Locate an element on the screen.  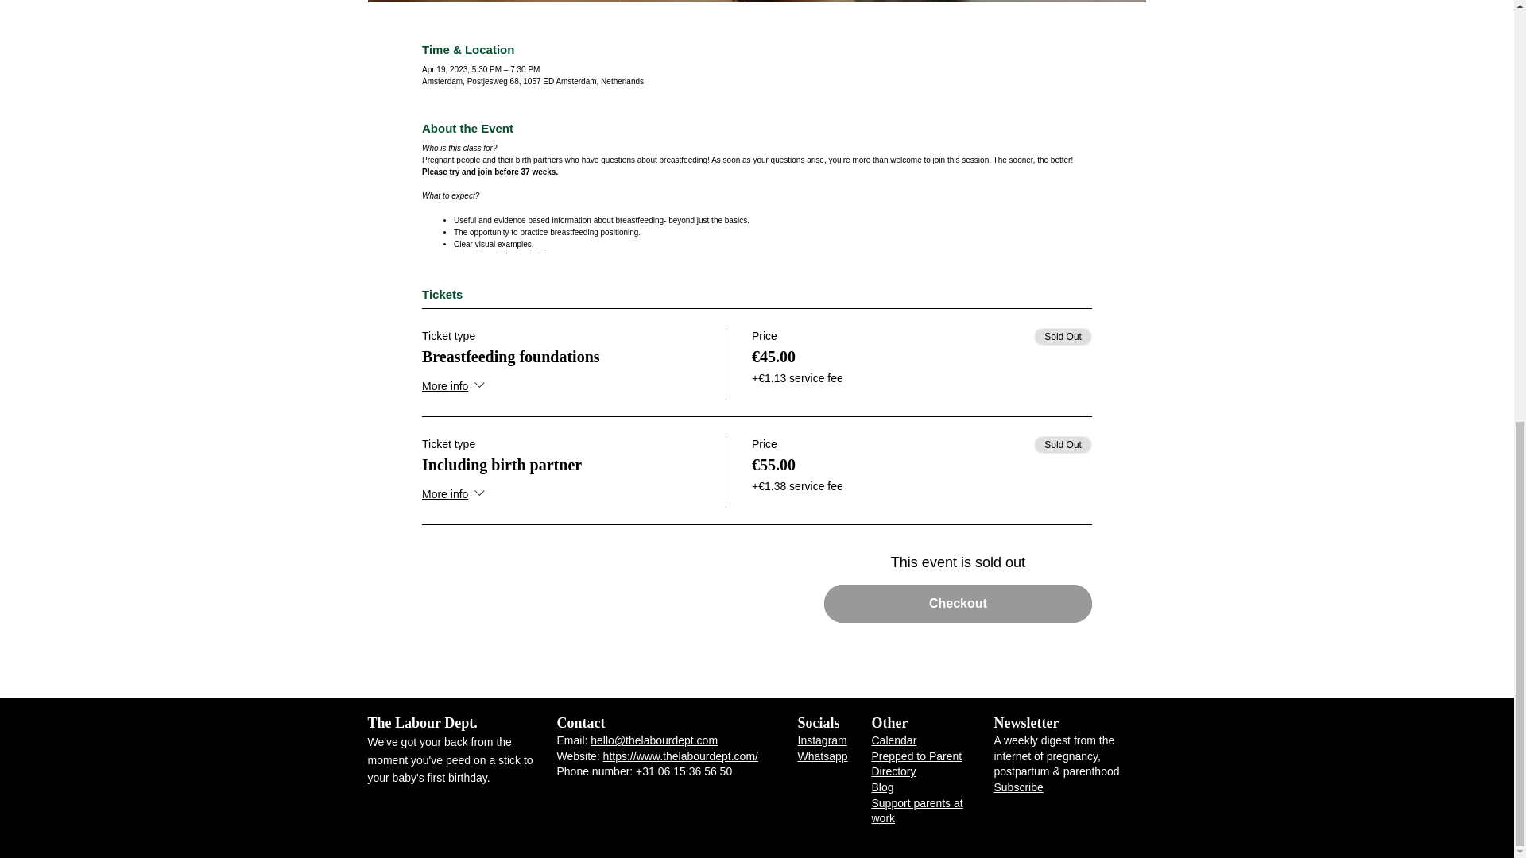
Calendar is located at coordinates (893, 740).